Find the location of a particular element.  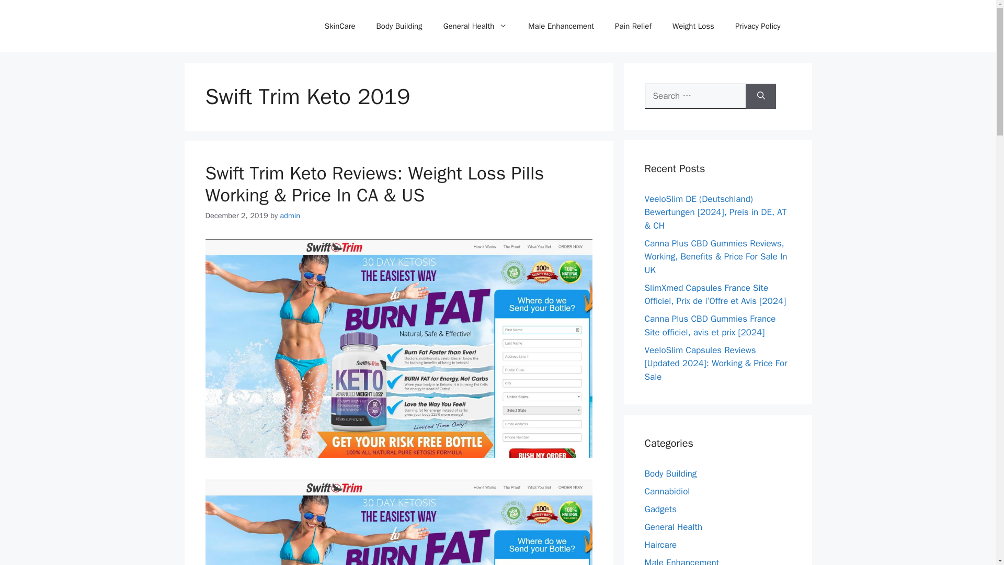

Gadgets is located at coordinates (660, 509).